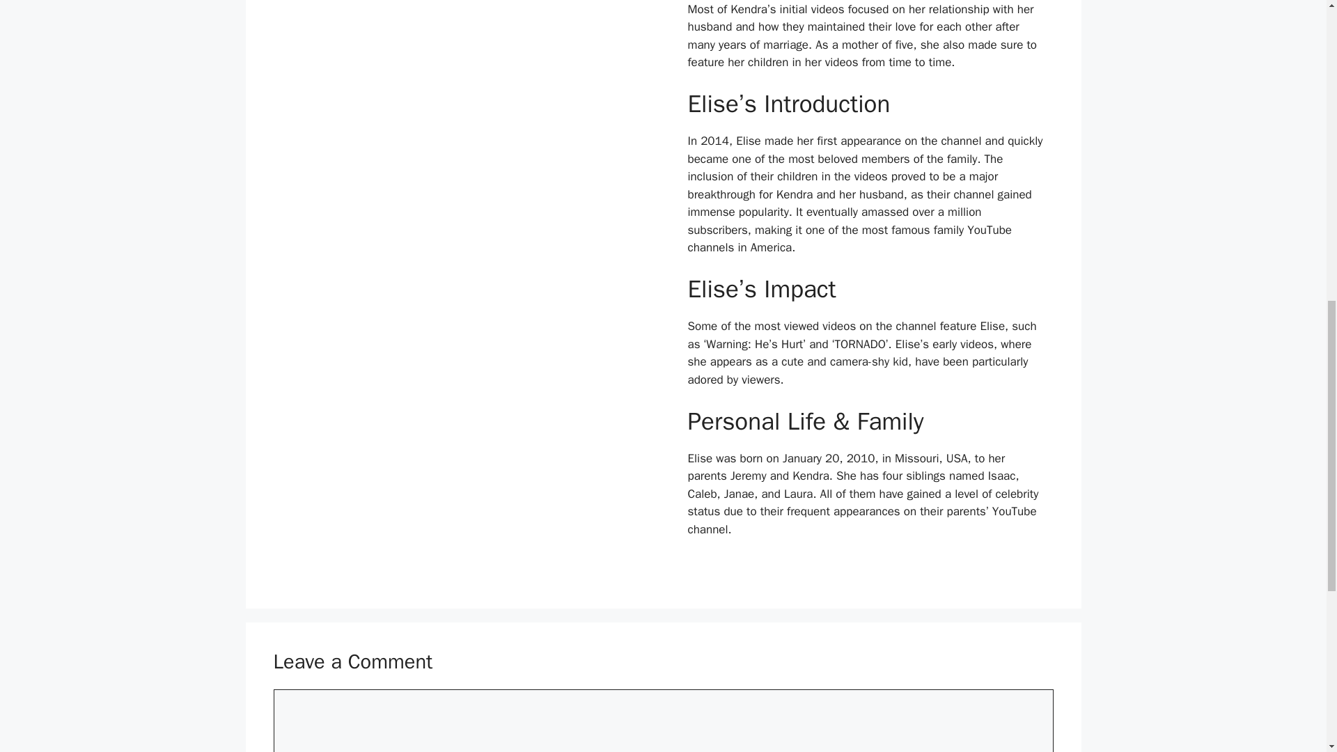 This screenshot has width=1337, height=752. I want to click on YouTube video player, so click(461, 55).